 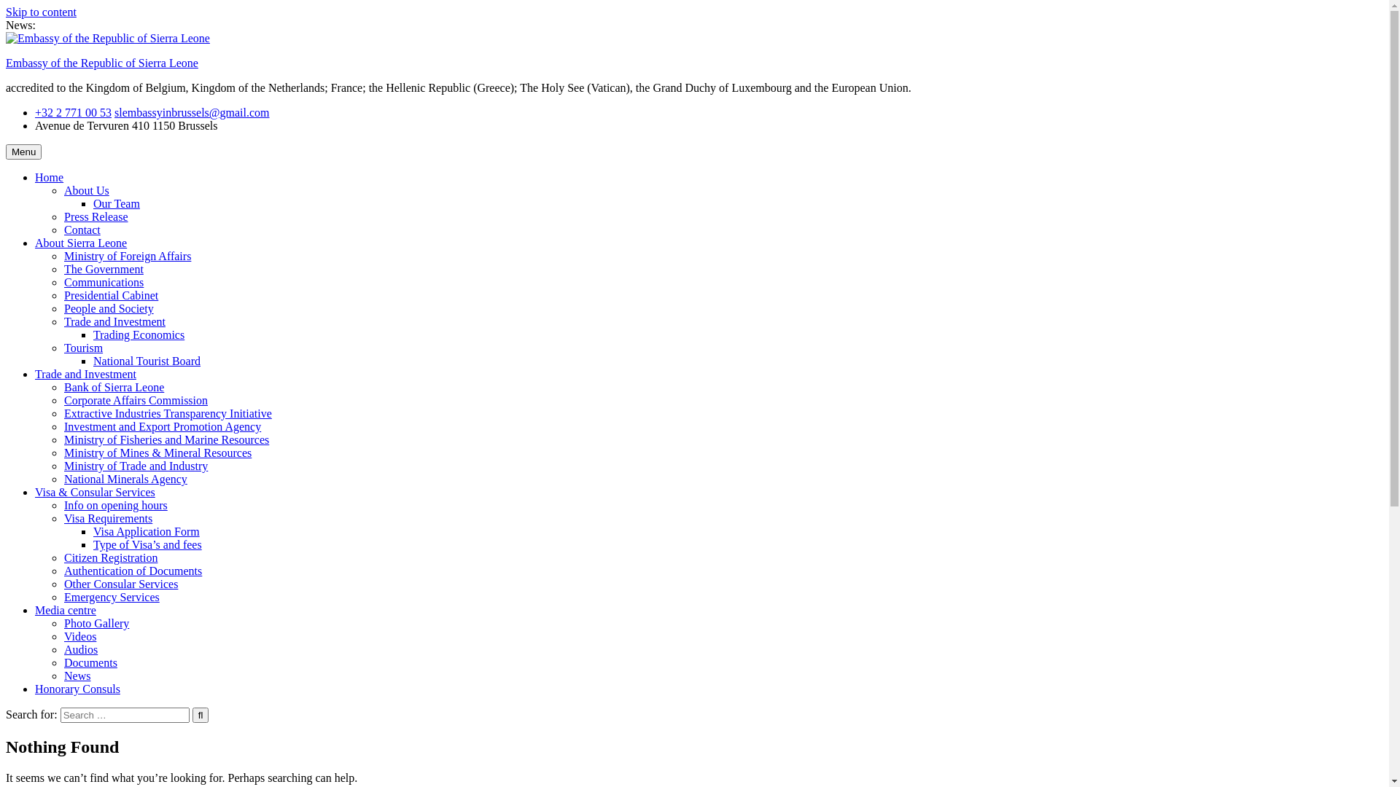 What do you see at coordinates (83, 348) in the screenshot?
I see `Tourism` at bounding box center [83, 348].